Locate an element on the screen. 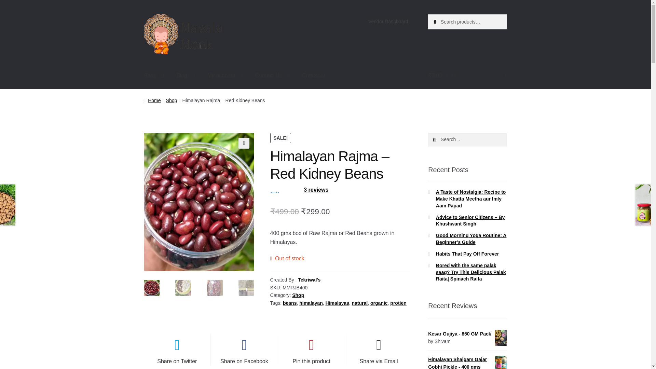 This screenshot has width=656, height=369. Checkout is located at coordinates (313, 76).